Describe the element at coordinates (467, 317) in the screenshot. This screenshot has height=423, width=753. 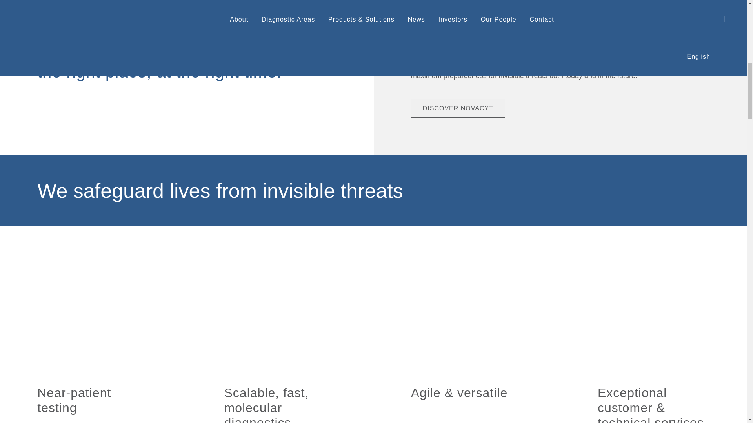
I see `home-3` at that location.